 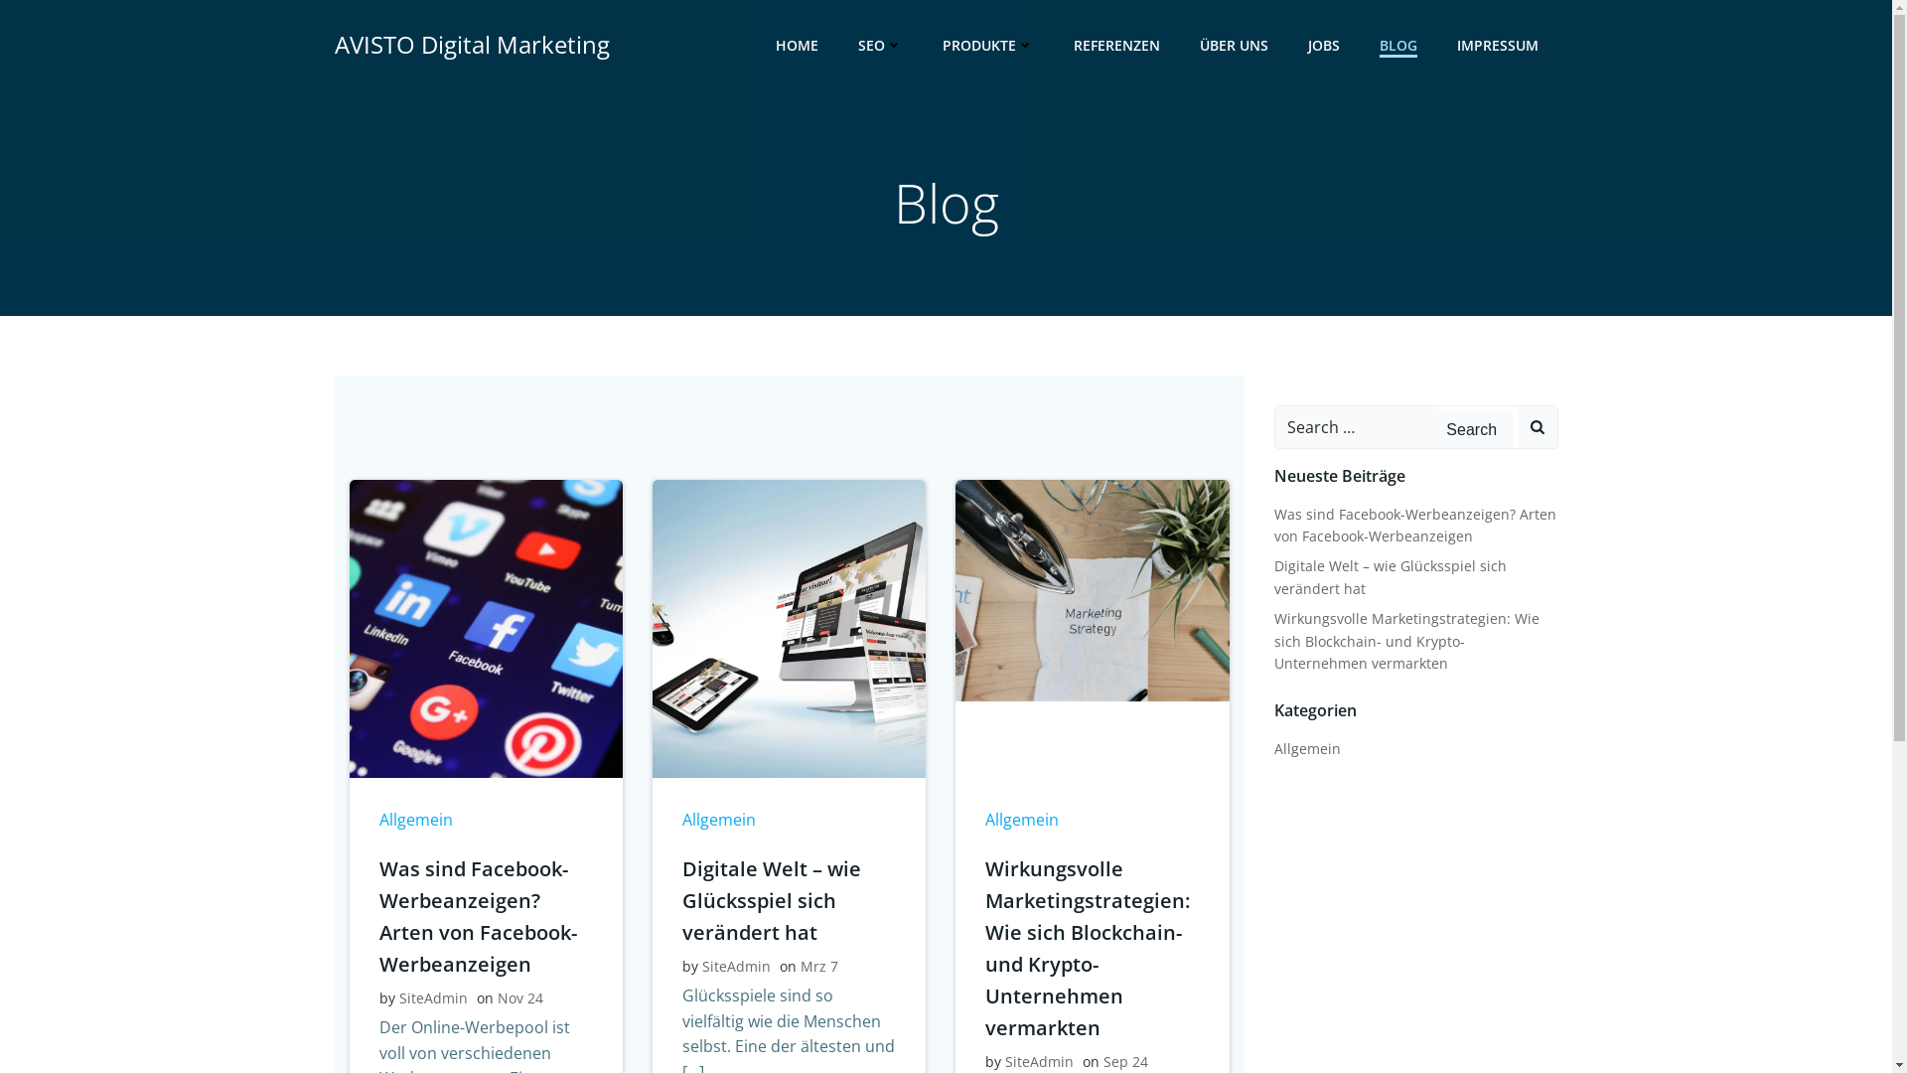 What do you see at coordinates (1397, 44) in the screenshot?
I see `BLOG` at bounding box center [1397, 44].